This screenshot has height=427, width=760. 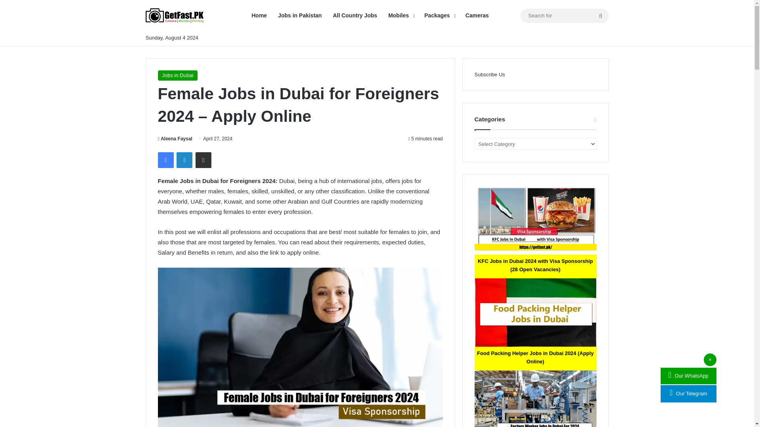 What do you see at coordinates (177, 76) in the screenshot?
I see `Jobs in Dubai` at bounding box center [177, 76].